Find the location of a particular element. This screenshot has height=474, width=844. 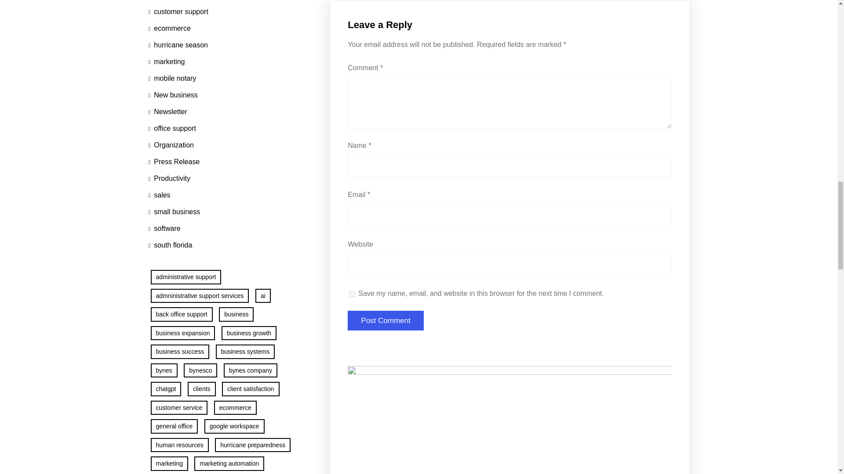

customer support is located at coordinates (178, 11).